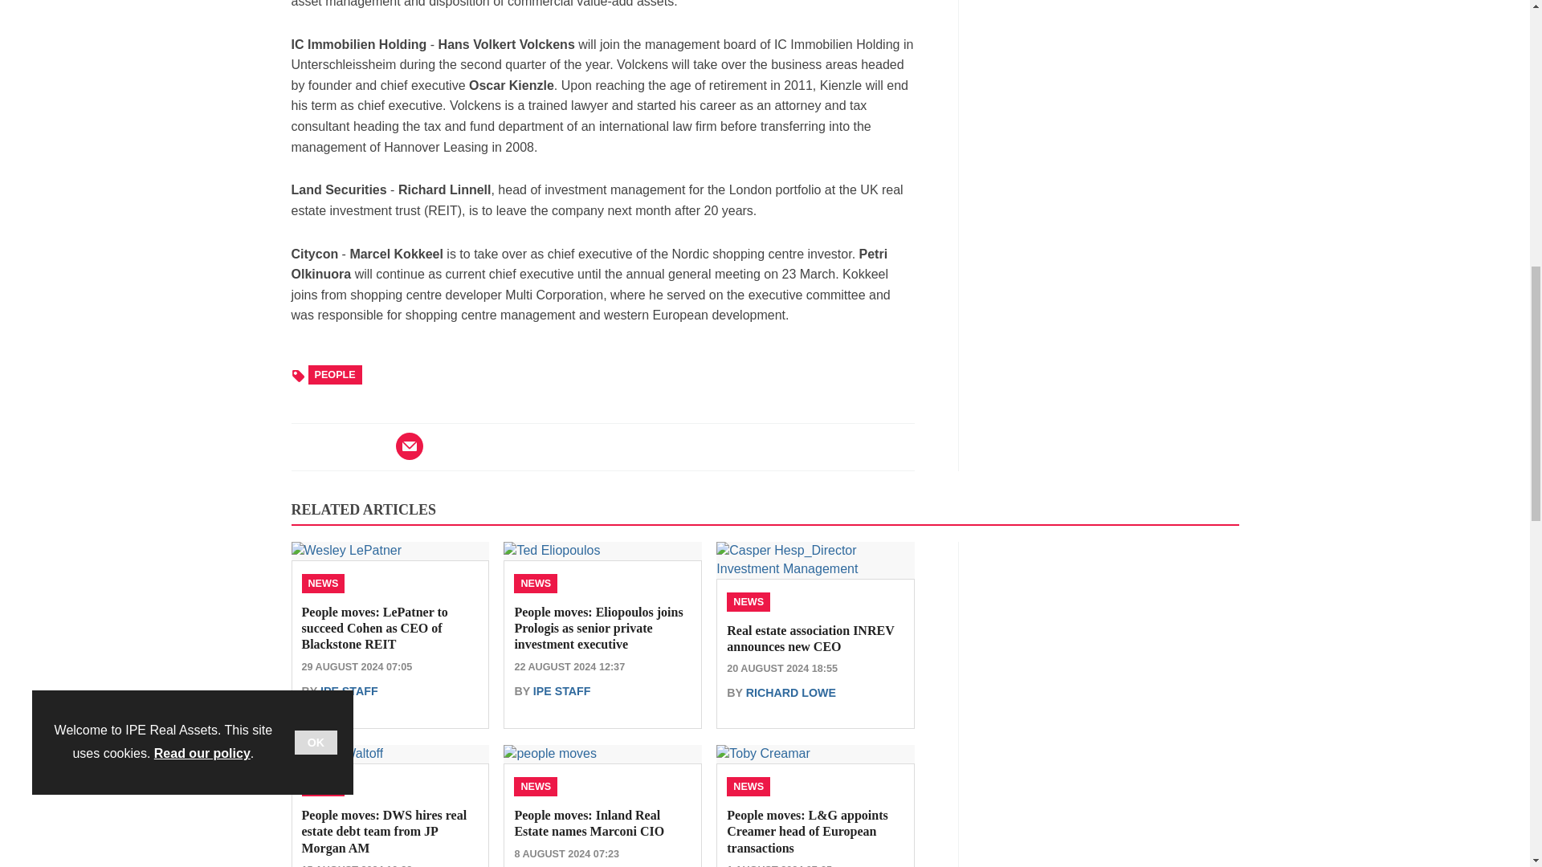 This screenshot has height=867, width=1542. What do you see at coordinates (410, 446) in the screenshot?
I see `Email this article` at bounding box center [410, 446].